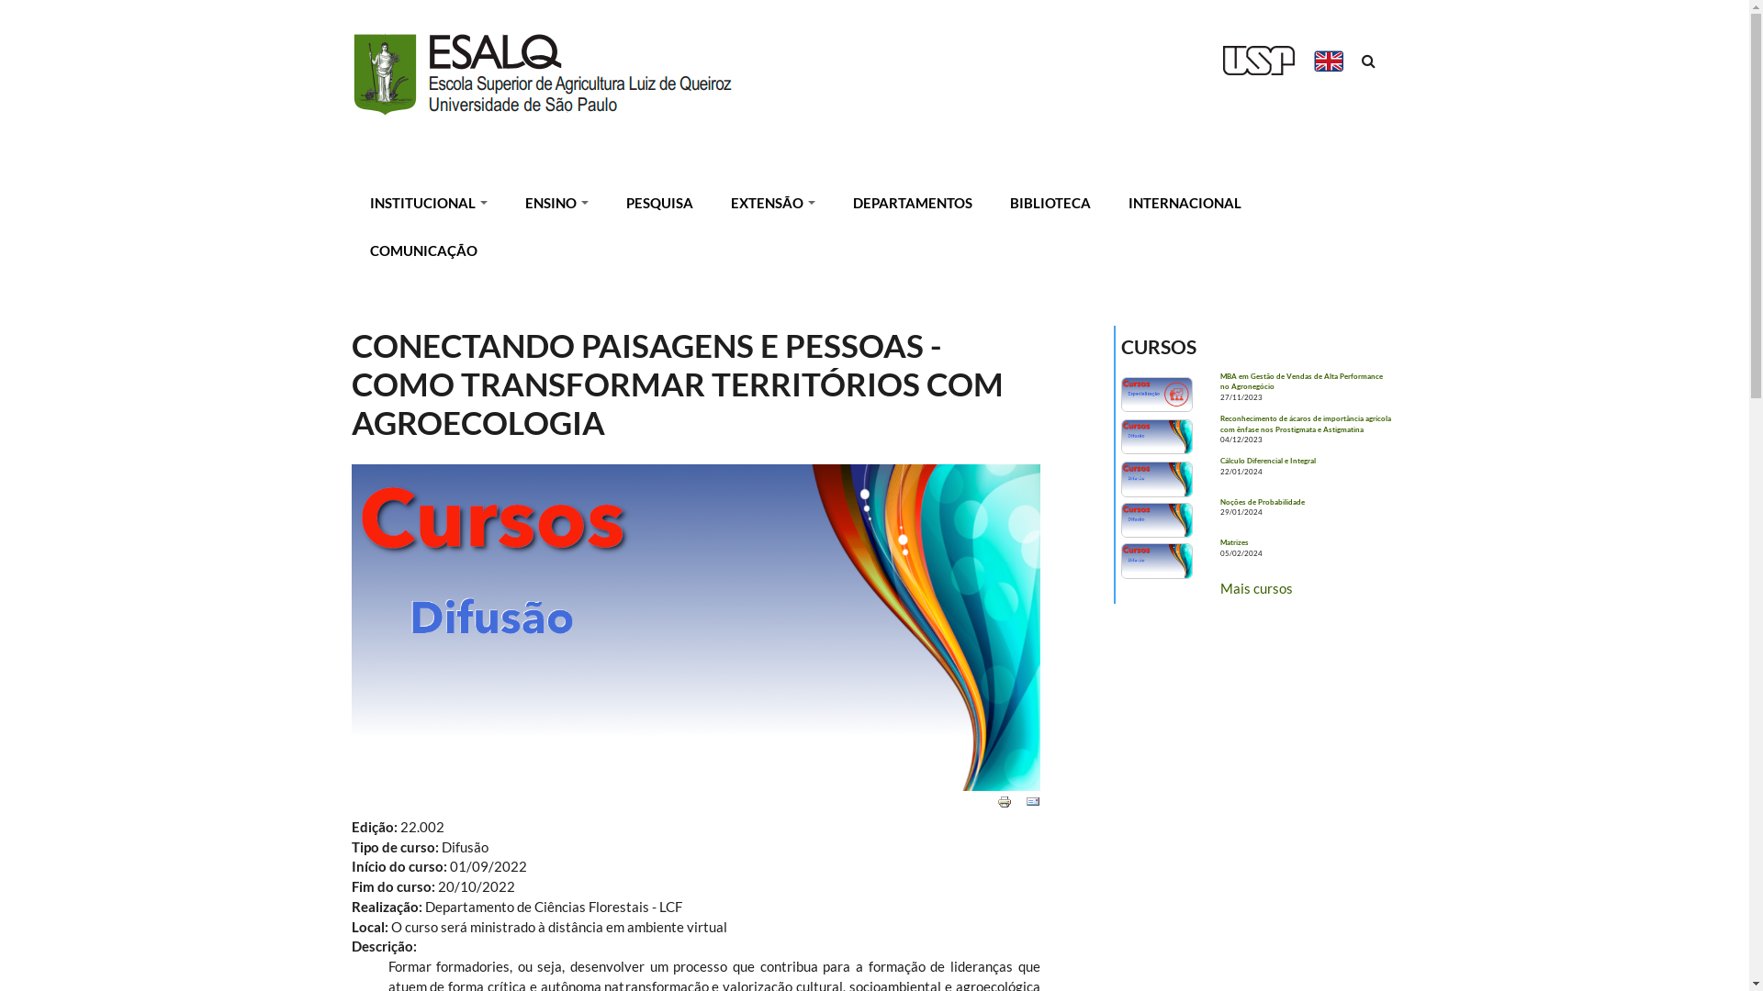  Describe the element at coordinates (1032, 802) in the screenshot. I see `Enviar por email` at that location.